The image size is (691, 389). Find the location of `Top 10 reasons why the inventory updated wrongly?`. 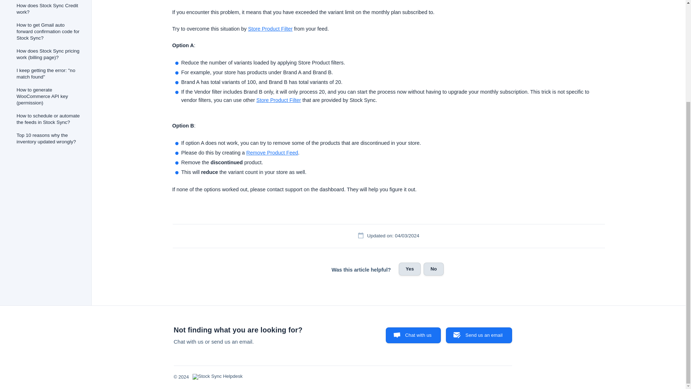

Top 10 reasons why the inventory updated wrongly? is located at coordinates (49, 138).